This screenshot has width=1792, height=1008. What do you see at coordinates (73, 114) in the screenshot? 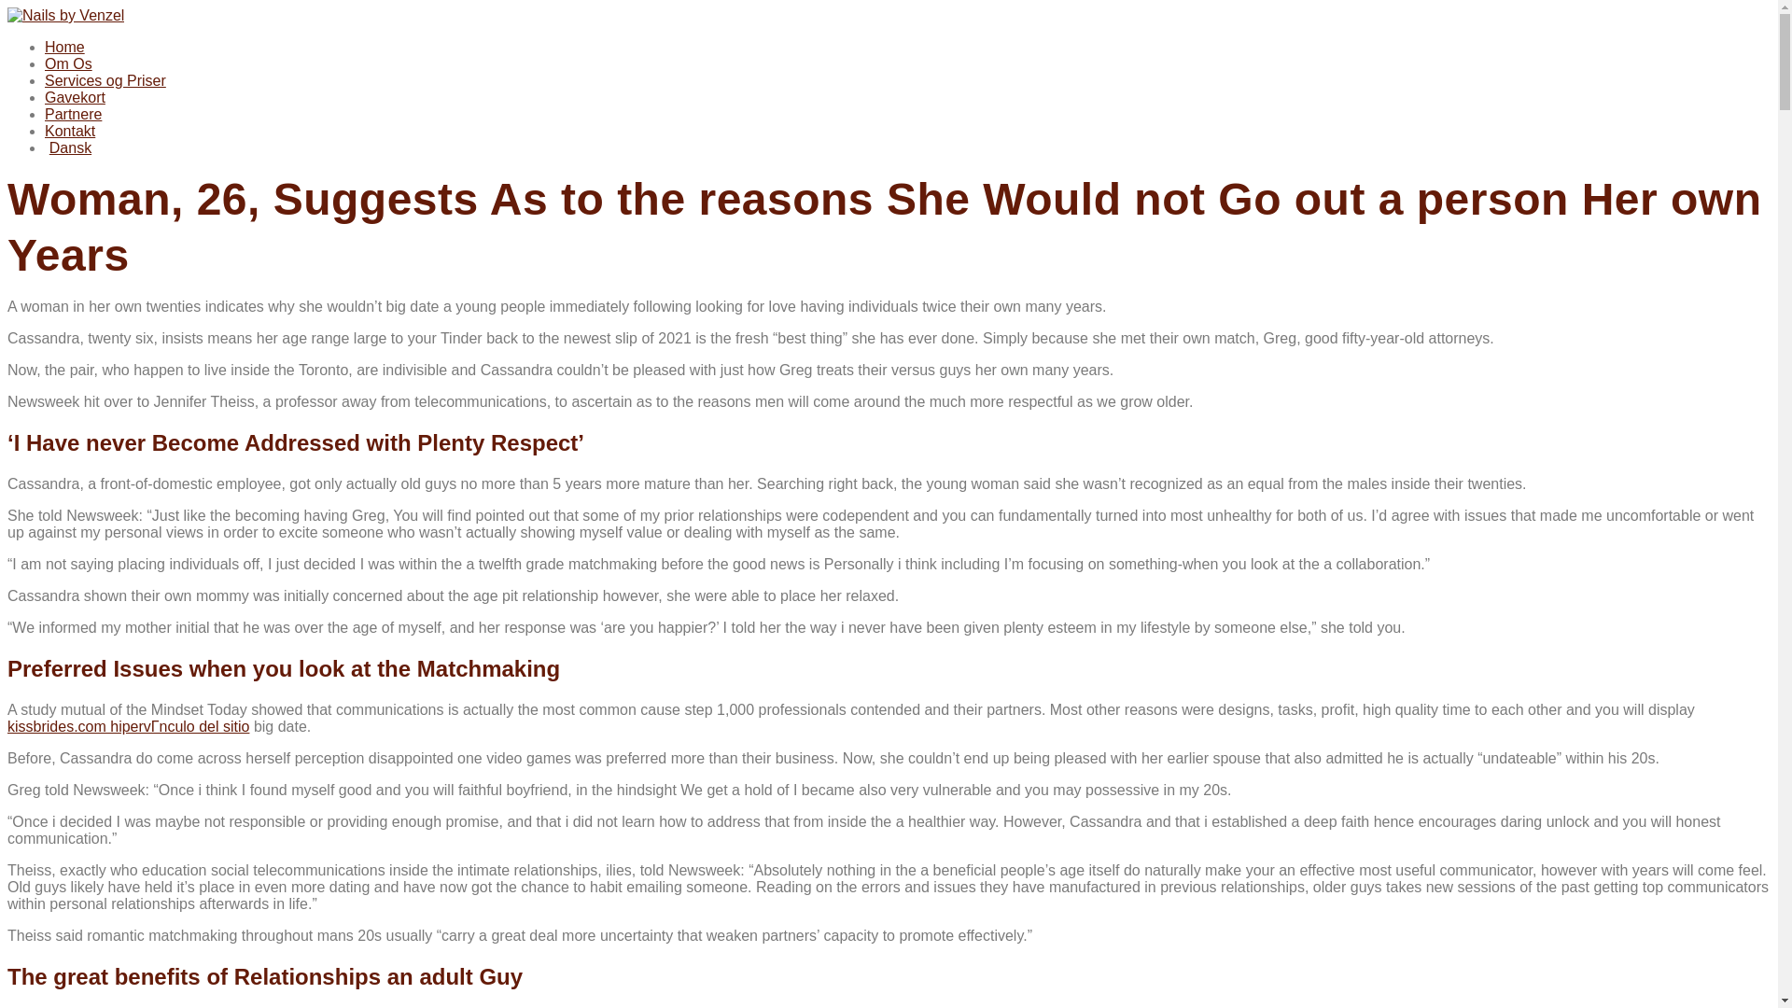
I see `Partnere` at bounding box center [73, 114].